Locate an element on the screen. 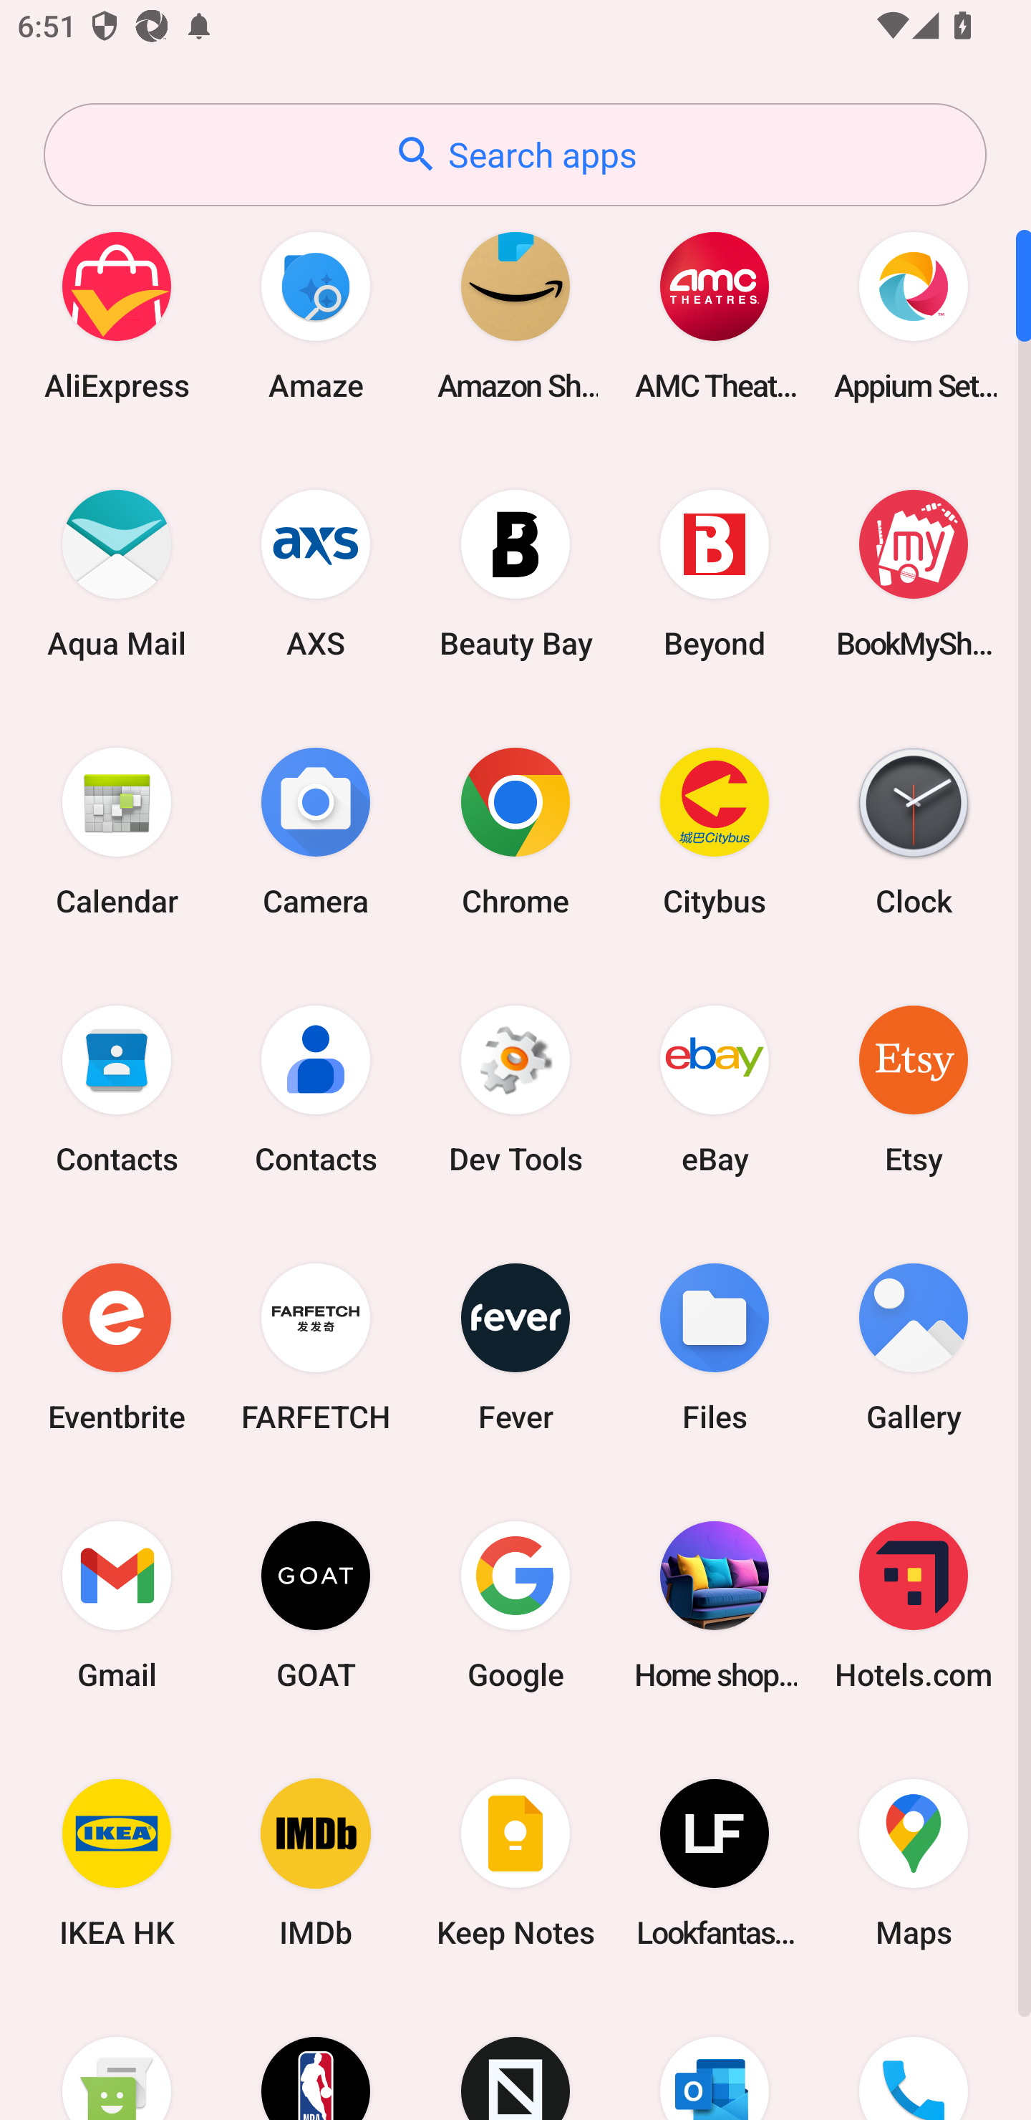 This screenshot has height=2120, width=1031. Eventbrite is located at coordinates (117, 1346).